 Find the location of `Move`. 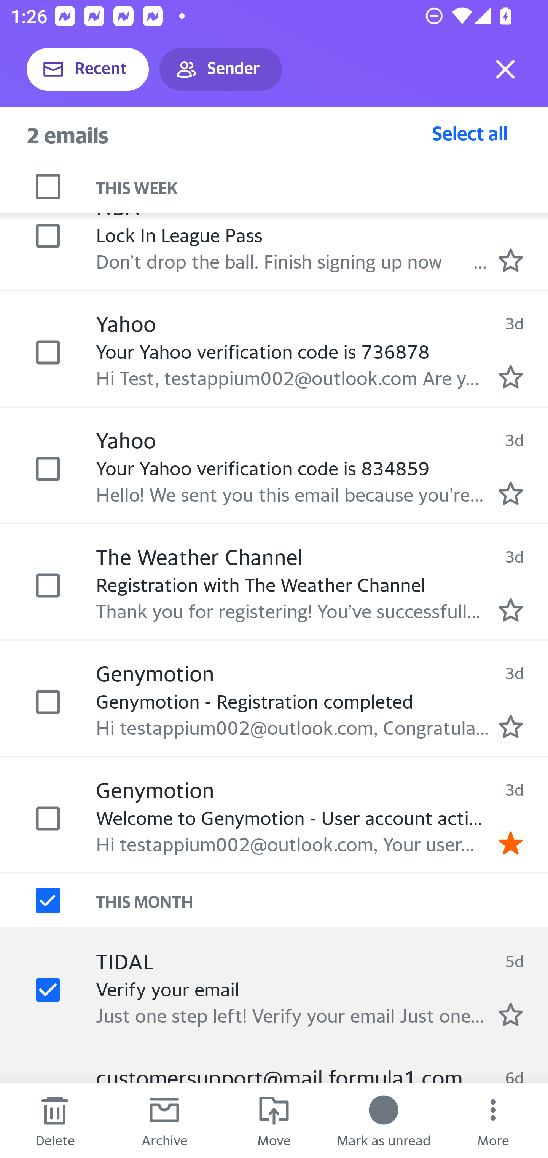

Move is located at coordinates (274, 1121).